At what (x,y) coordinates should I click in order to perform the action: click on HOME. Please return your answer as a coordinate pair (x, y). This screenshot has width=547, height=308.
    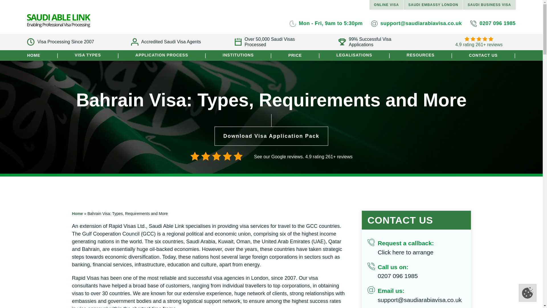
    Looking at the image, I should click on (33, 55).